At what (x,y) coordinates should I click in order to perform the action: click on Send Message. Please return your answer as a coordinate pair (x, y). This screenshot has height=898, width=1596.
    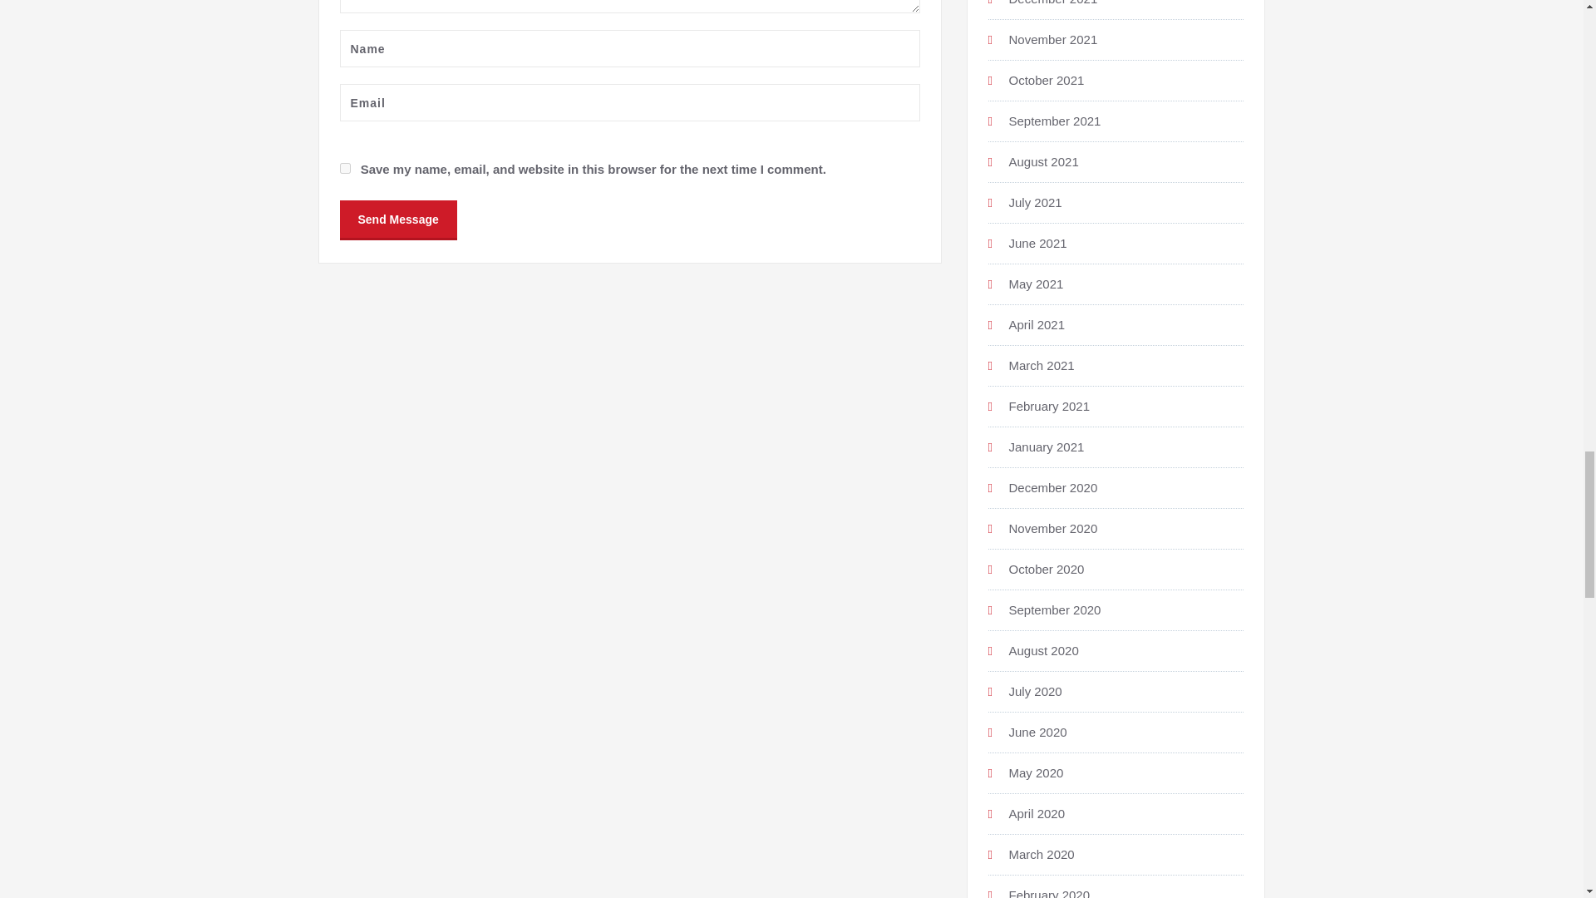
    Looking at the image, I should click on (397, 219).